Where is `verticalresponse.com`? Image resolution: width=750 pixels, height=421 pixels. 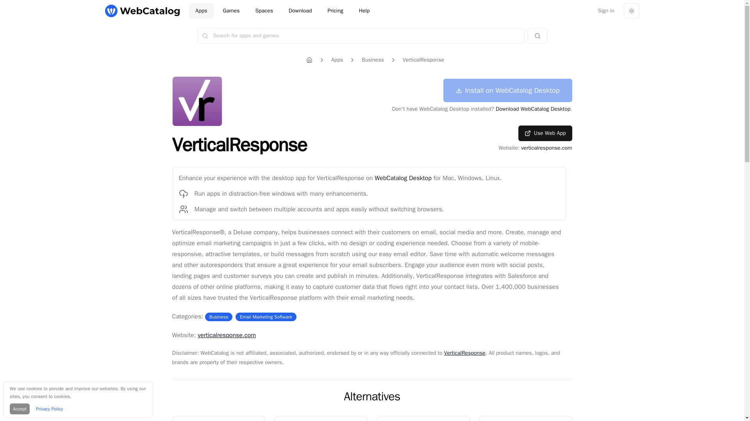 verticalresponse.com is located at coordinates (201, 11).